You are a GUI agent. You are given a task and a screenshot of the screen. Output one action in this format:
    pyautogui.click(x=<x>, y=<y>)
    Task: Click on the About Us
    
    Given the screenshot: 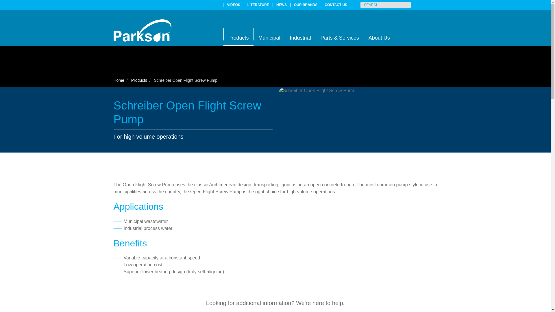 What is the action you would take?
    pyautogui.click(x=379, y=34)
    